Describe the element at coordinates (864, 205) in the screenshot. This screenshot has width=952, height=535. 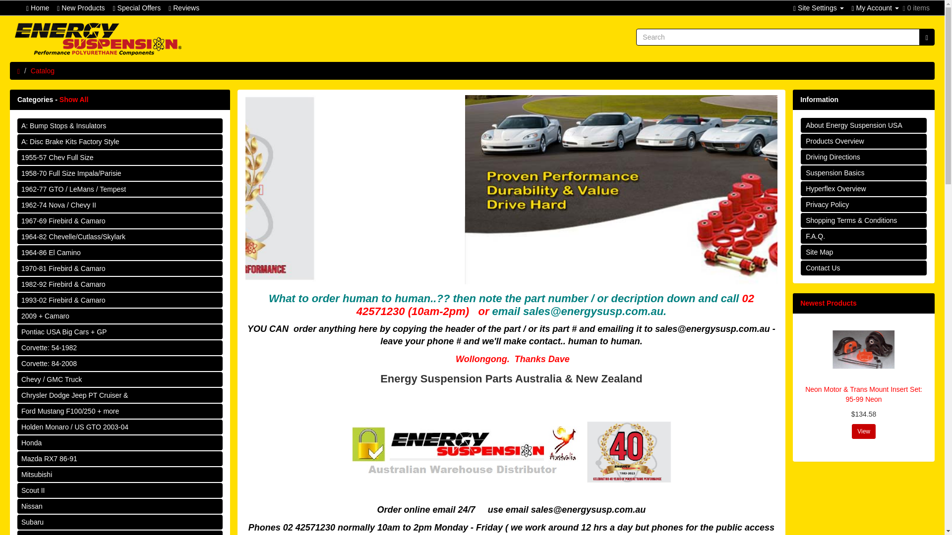
I see `Privacy Policy` at that location.